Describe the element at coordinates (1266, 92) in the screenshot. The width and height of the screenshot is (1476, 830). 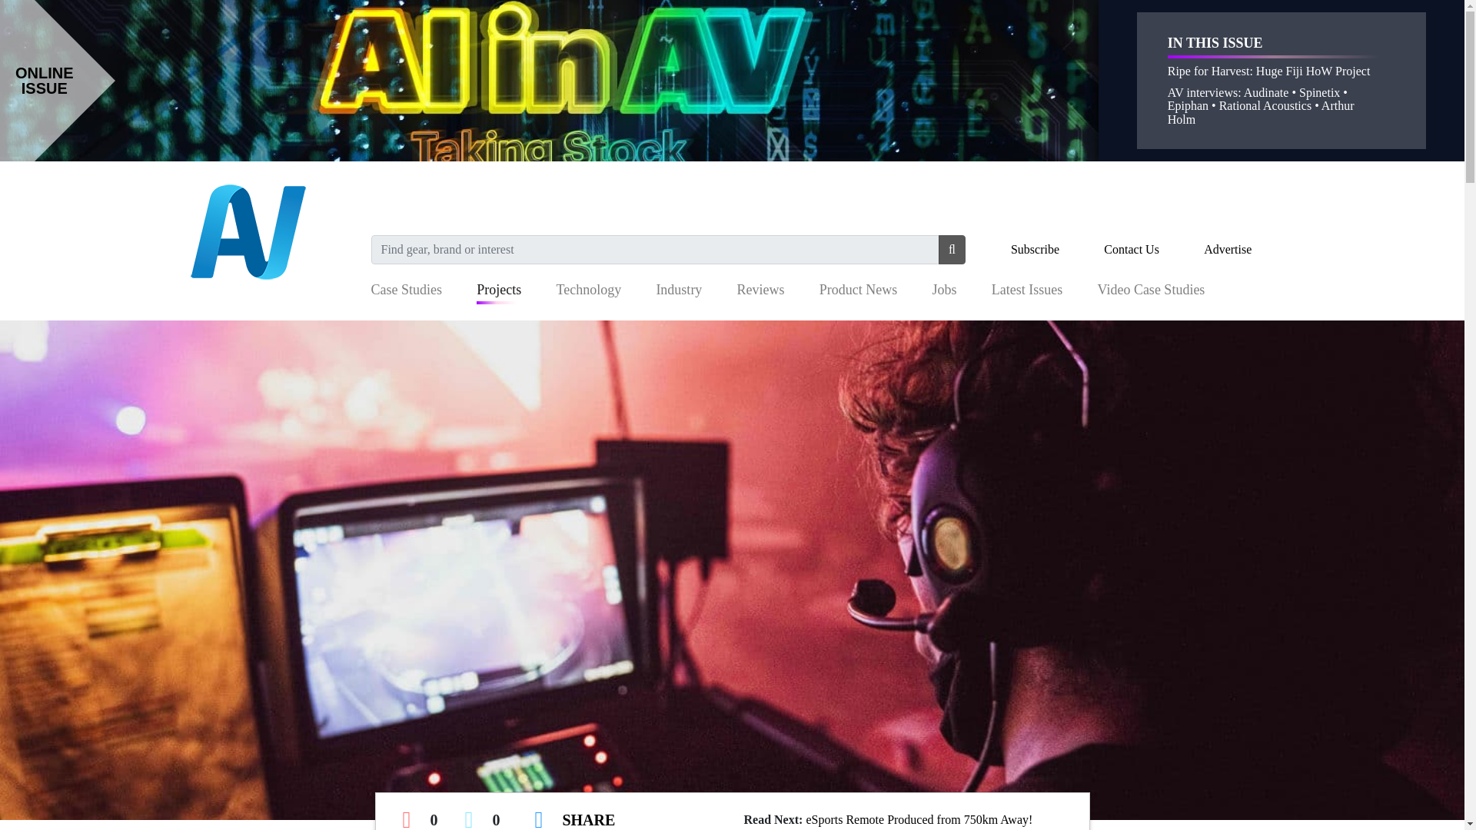
I see `Audinate` at that location.